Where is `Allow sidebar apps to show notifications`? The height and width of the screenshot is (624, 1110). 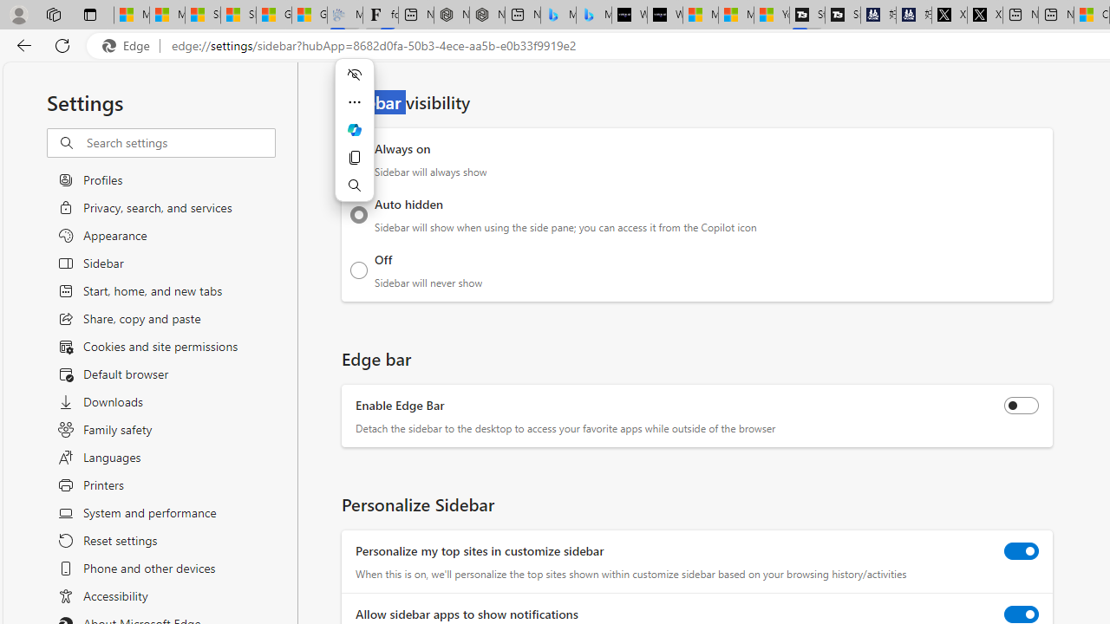
Allow sidebar apps to show notifications is located at coordinates (1022, 614).